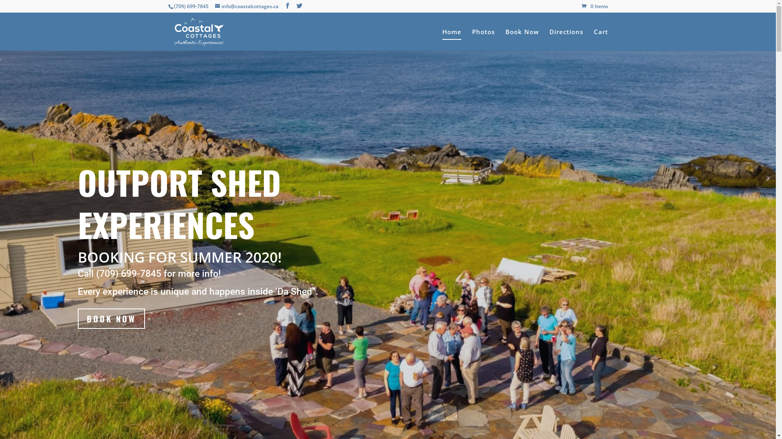  What do you see at coordinates (566, 40) in the screenshot?
I see `Directions` at bounding box center [566, 40].